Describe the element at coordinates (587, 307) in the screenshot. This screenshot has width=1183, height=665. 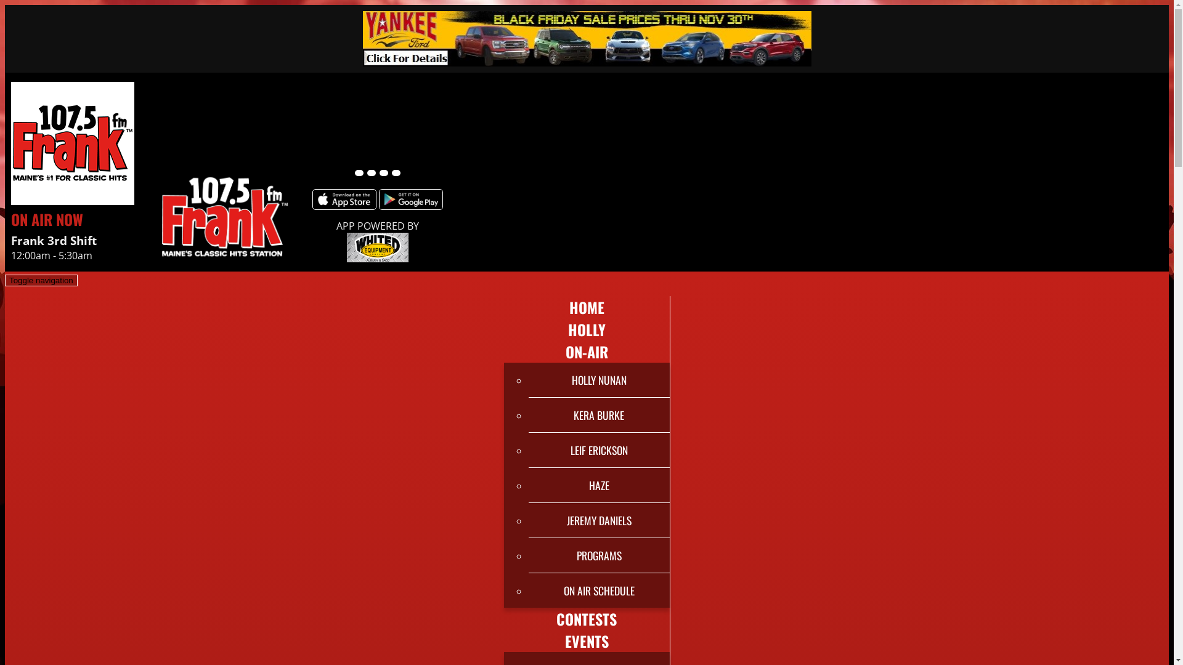
I see `HOME` at that location.